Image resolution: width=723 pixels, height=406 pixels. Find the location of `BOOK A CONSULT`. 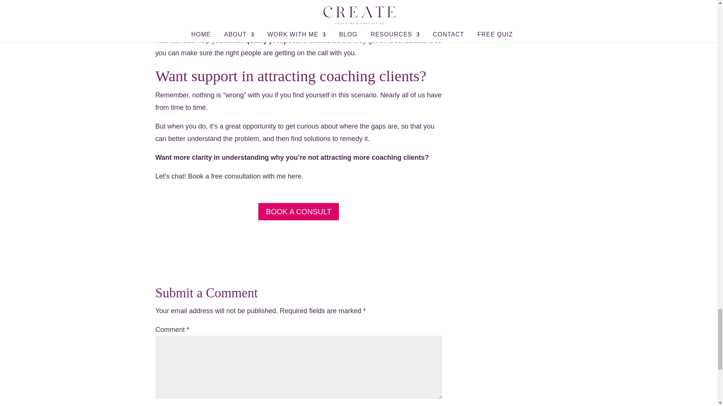

BOOK A CONSULT is located at coordinates (298, 212).